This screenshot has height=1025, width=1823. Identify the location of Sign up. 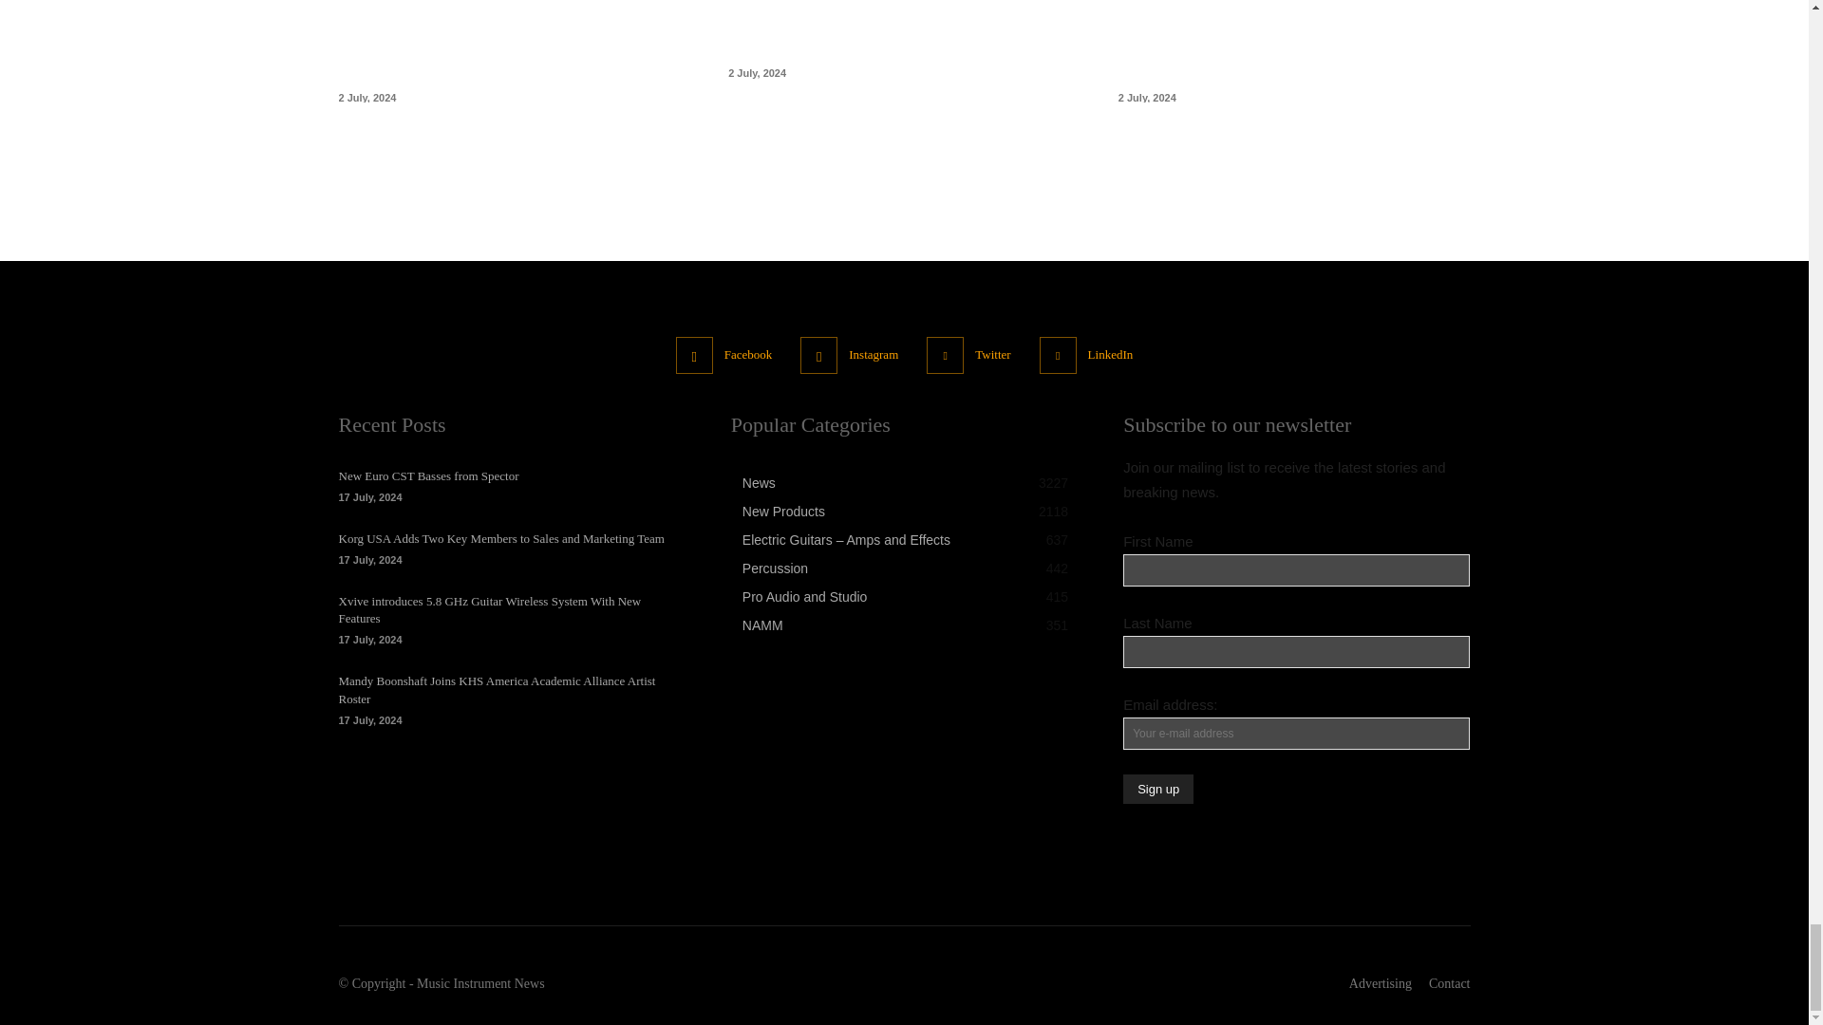
(1158, 789).